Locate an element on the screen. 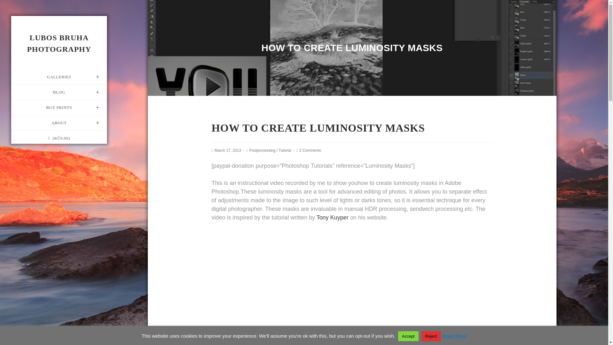 This screenshot has width=613, height=345. 2 Comments is located at coordinates (310, 150).